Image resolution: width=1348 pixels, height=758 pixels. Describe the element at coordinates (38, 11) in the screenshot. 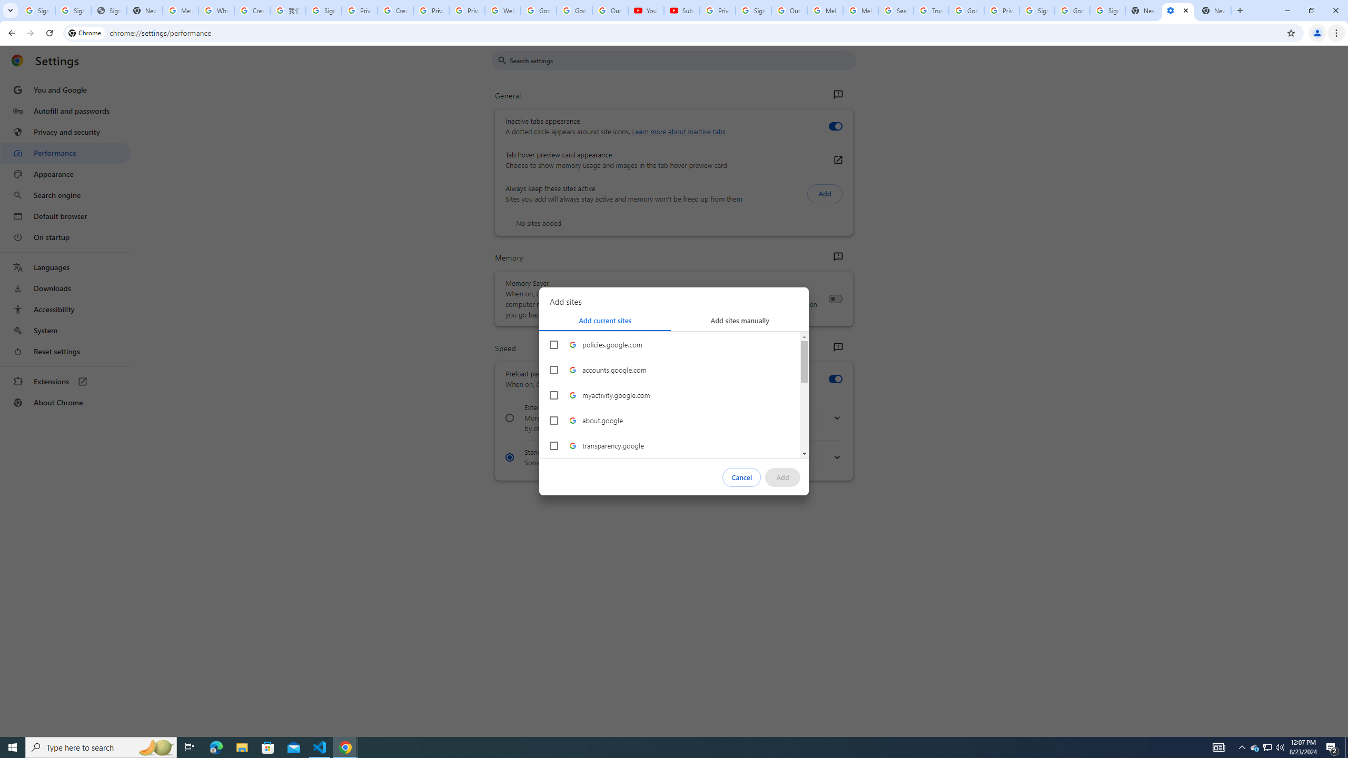

I see `Sign in - Google Accounts` at that location.